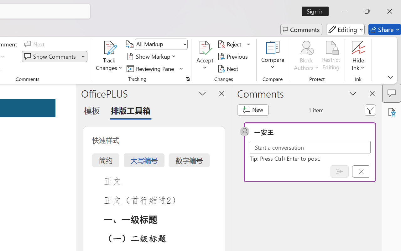 This screenshot has height=251, width=401. What do you see at coordinates (370, 110) in the screenshot?
I see `Filter` at bounding box center [370, 110].